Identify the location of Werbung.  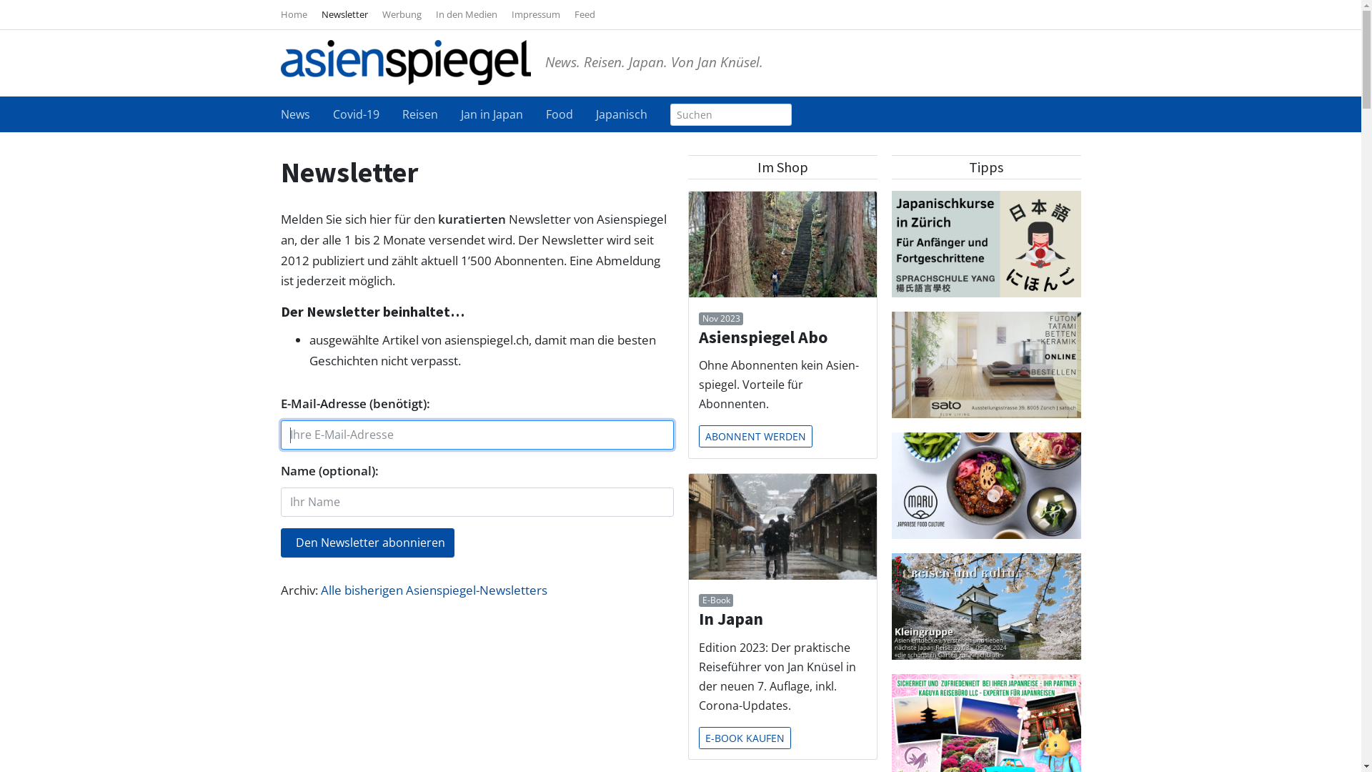
(409, 14).